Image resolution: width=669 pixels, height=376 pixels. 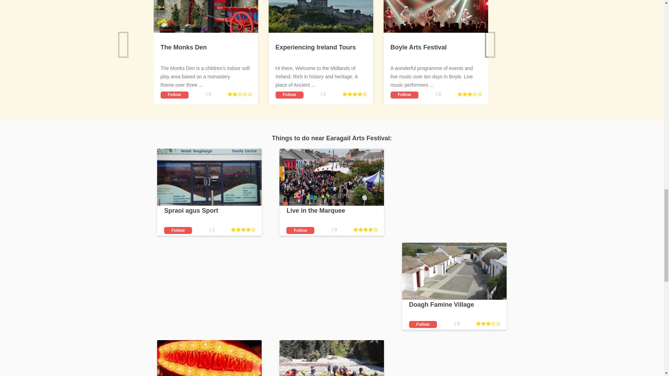 What do you see at coordinates (454, 192) in the screenshot?
I see `3rd party ad content` at bounding box center [454, 192].